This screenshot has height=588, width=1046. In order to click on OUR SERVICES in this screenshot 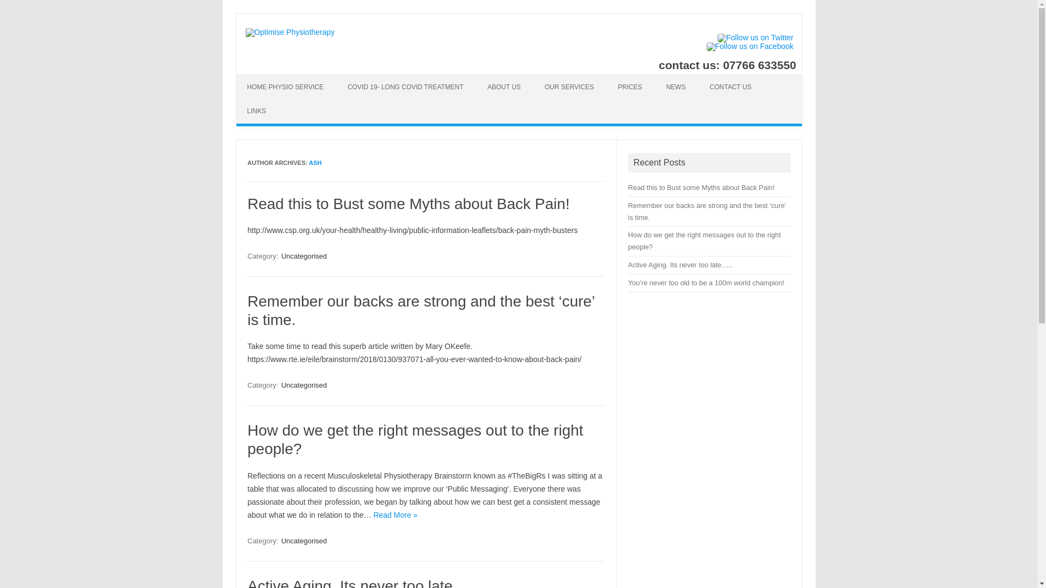, I will do `click(569, 87)`.